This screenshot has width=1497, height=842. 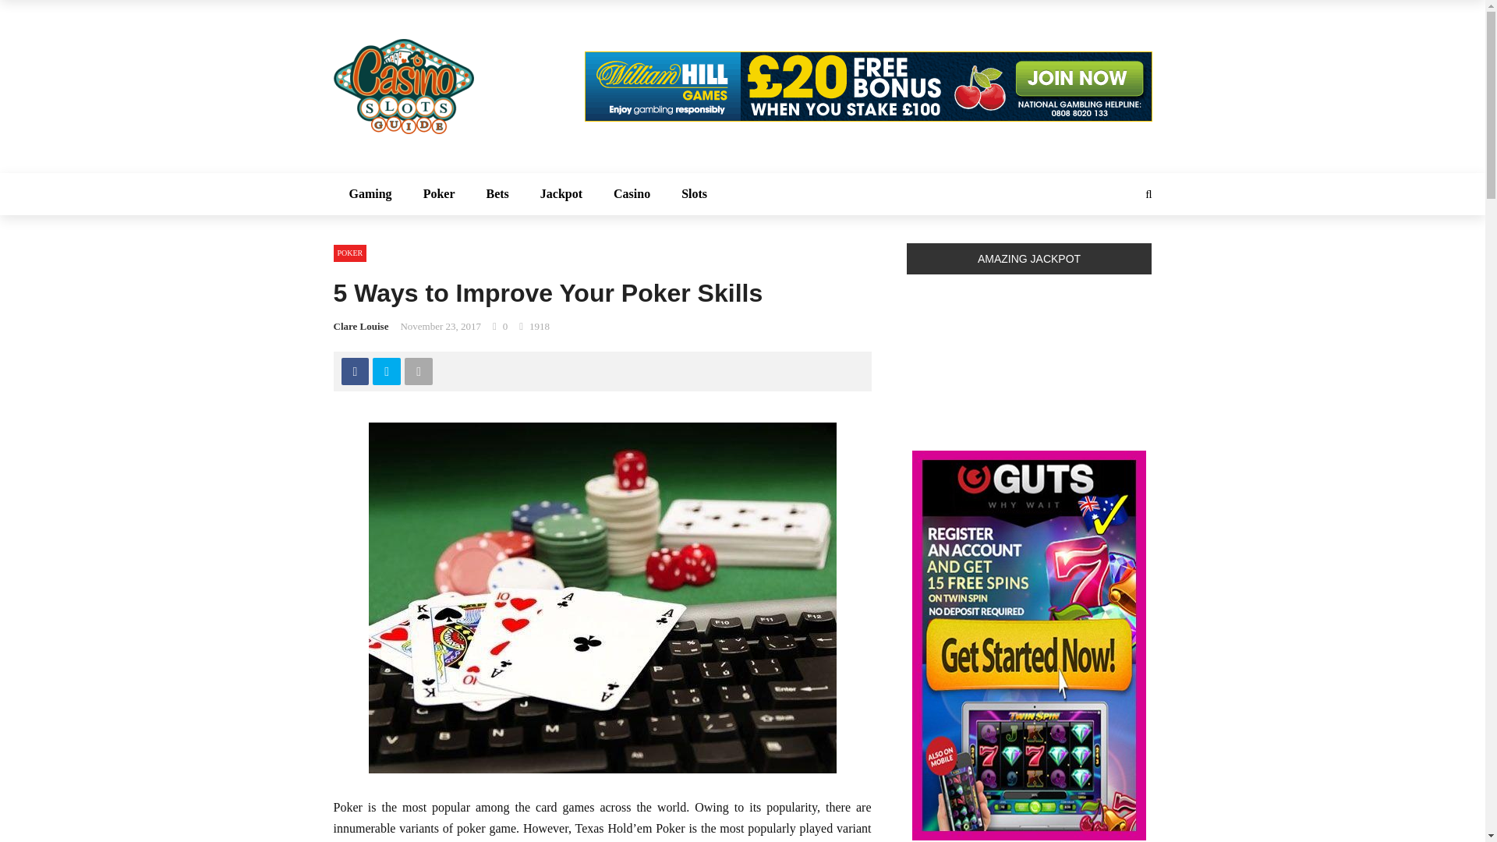 I want to click on Poker, so click(x=439, y=194).